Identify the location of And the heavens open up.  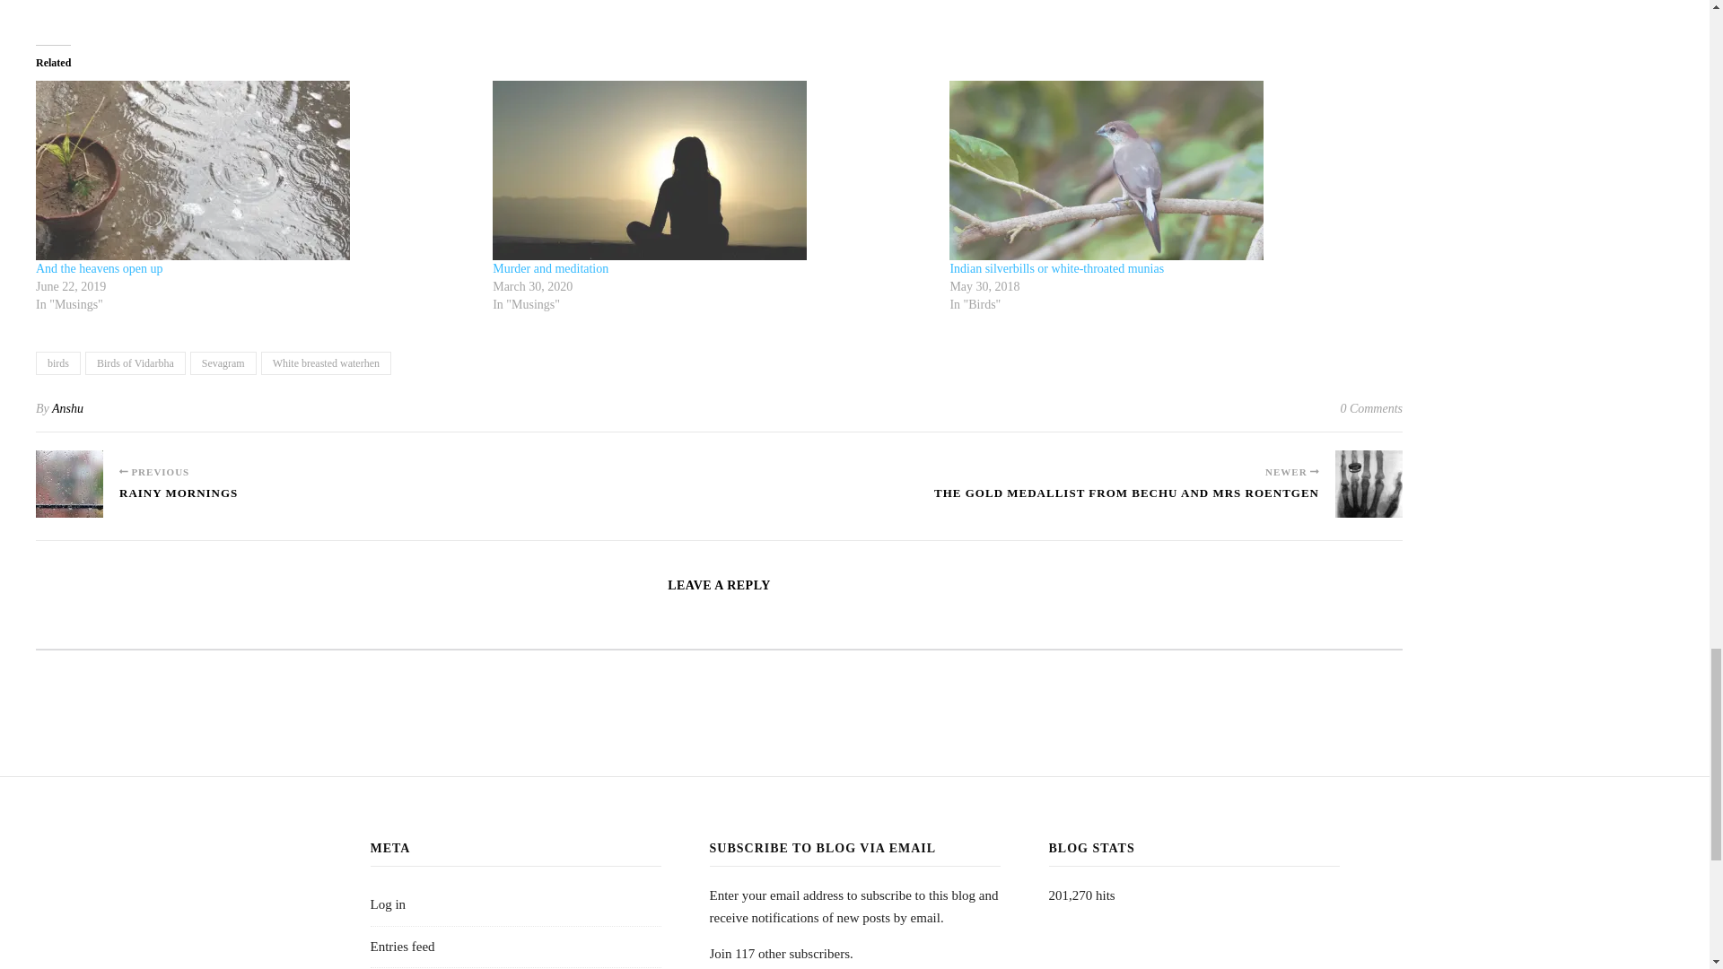
(255, 170).